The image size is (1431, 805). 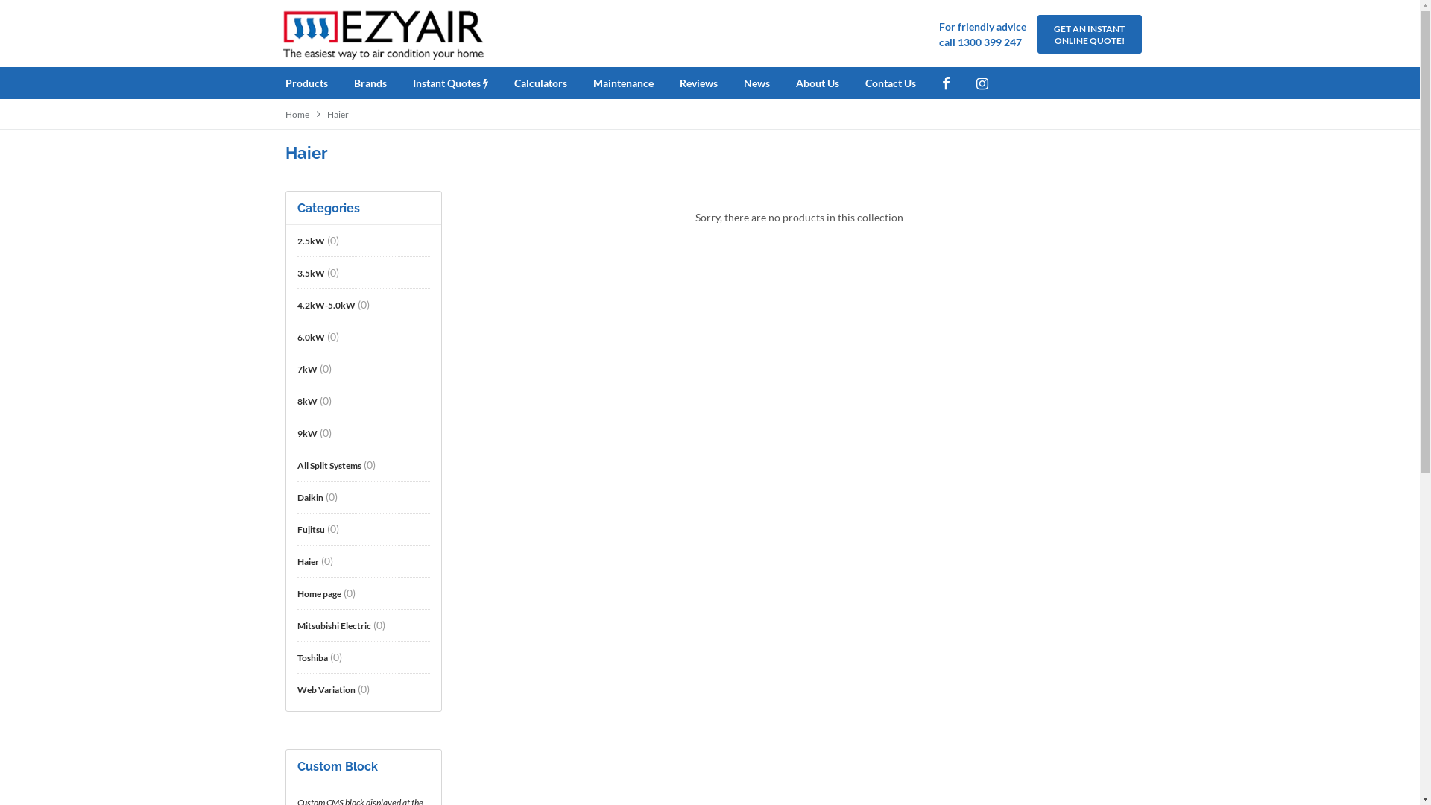 What do you see at coordinates (769, 83) in the screenshot?
I see `News` at bounding box center [769, 83].